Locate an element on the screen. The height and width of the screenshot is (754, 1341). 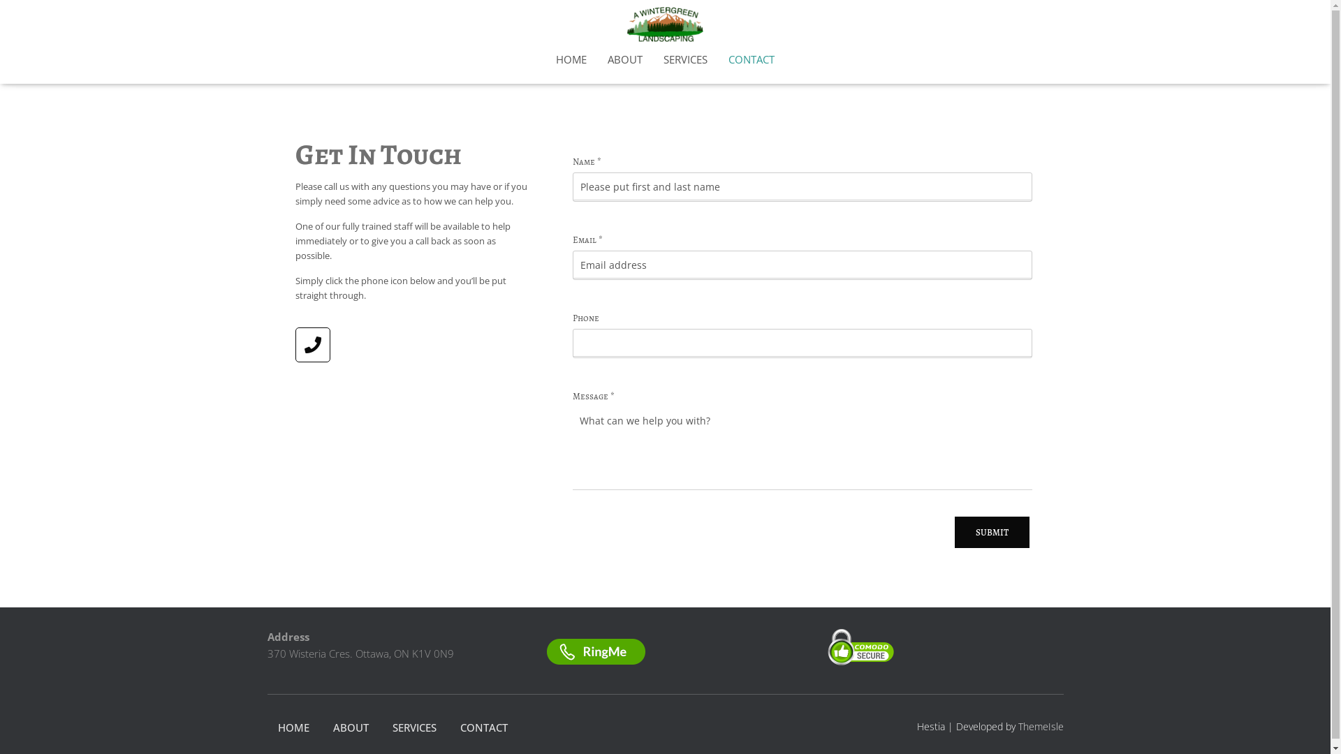
HOME is located at coordinates (293, 727).